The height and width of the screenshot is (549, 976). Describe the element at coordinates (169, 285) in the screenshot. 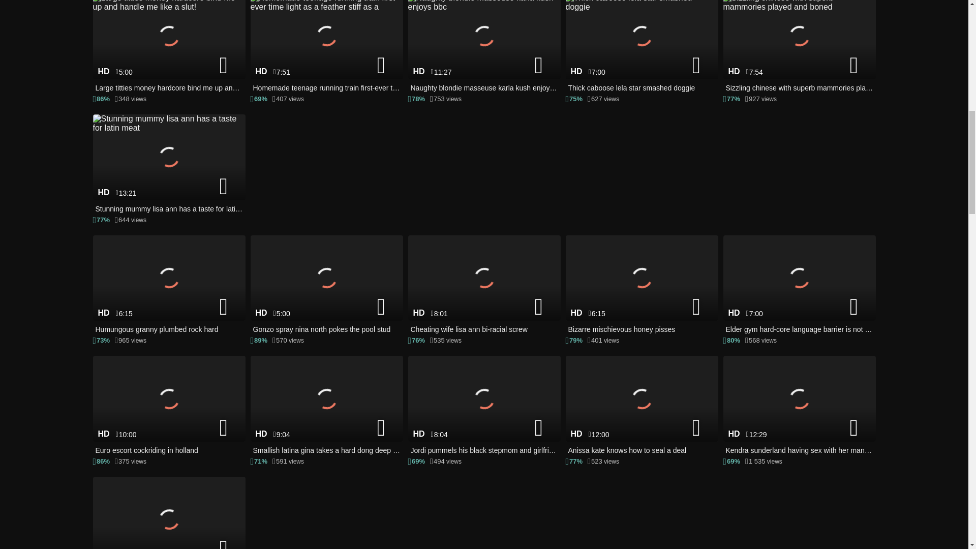

I see `Humungous granny plumbed rock hard` at that location.